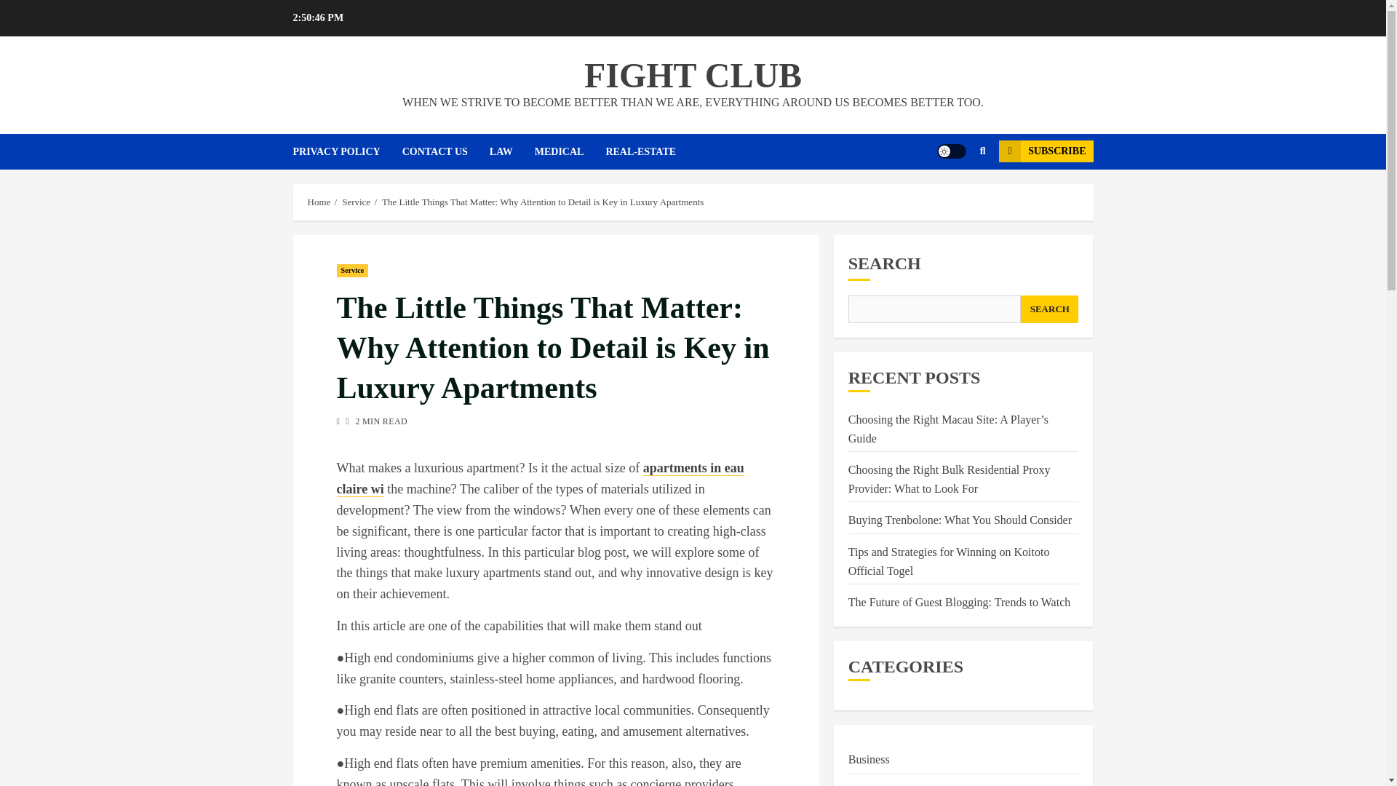  I want to click on LAW, so click(512, 151).